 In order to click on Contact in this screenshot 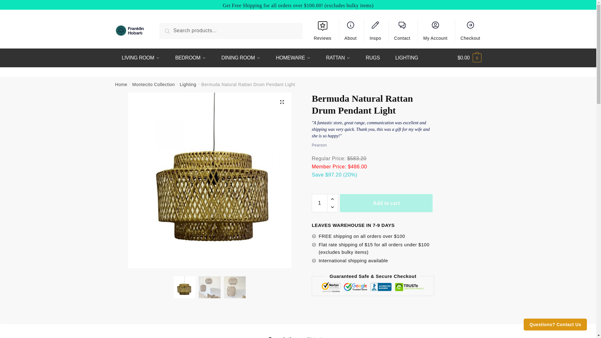, I will do `click(402, 30)`.